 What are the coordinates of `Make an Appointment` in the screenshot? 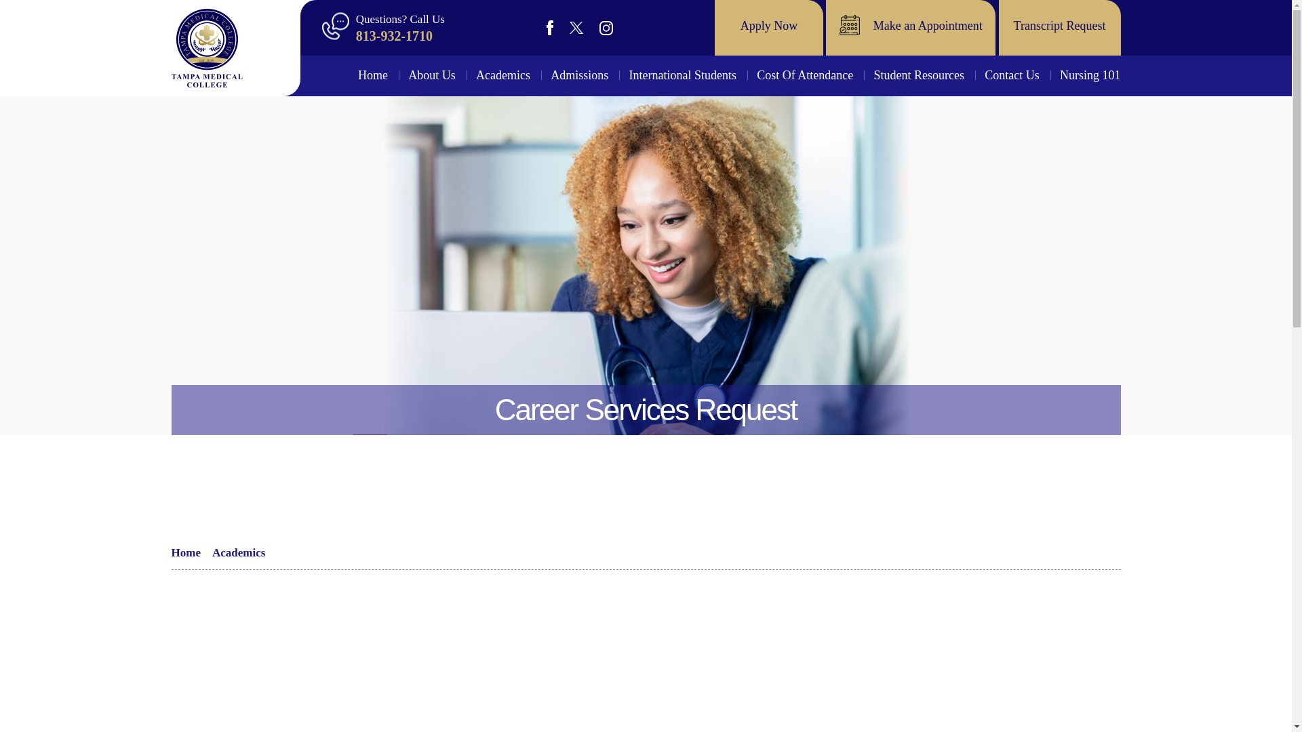 It's located at (910, 28).